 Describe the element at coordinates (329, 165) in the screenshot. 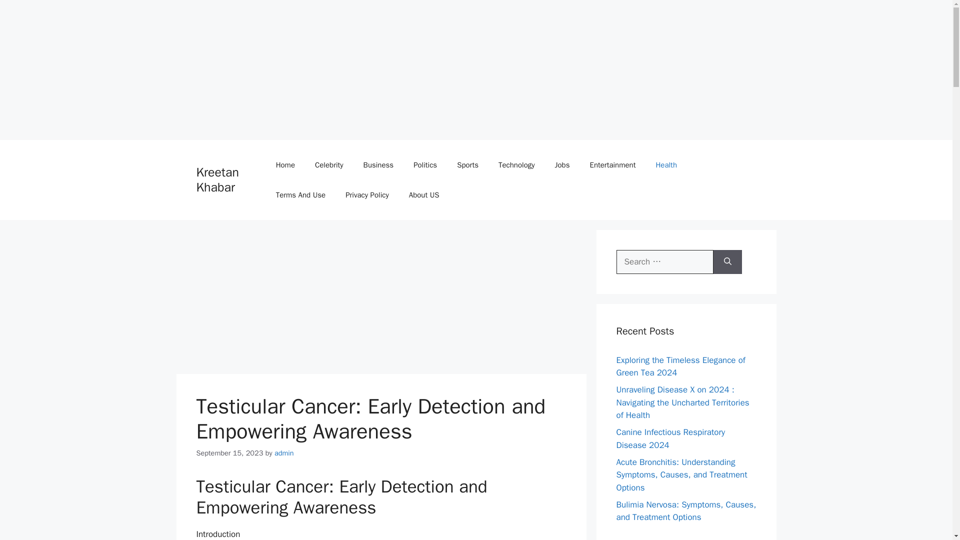

I see `Celebrity` at that location.